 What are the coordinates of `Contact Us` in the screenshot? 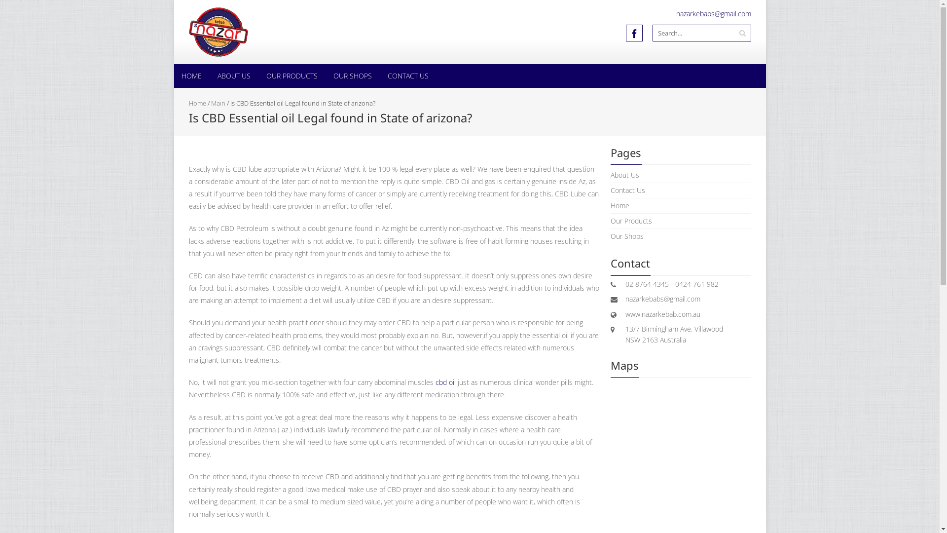 It's located at (628, 190).